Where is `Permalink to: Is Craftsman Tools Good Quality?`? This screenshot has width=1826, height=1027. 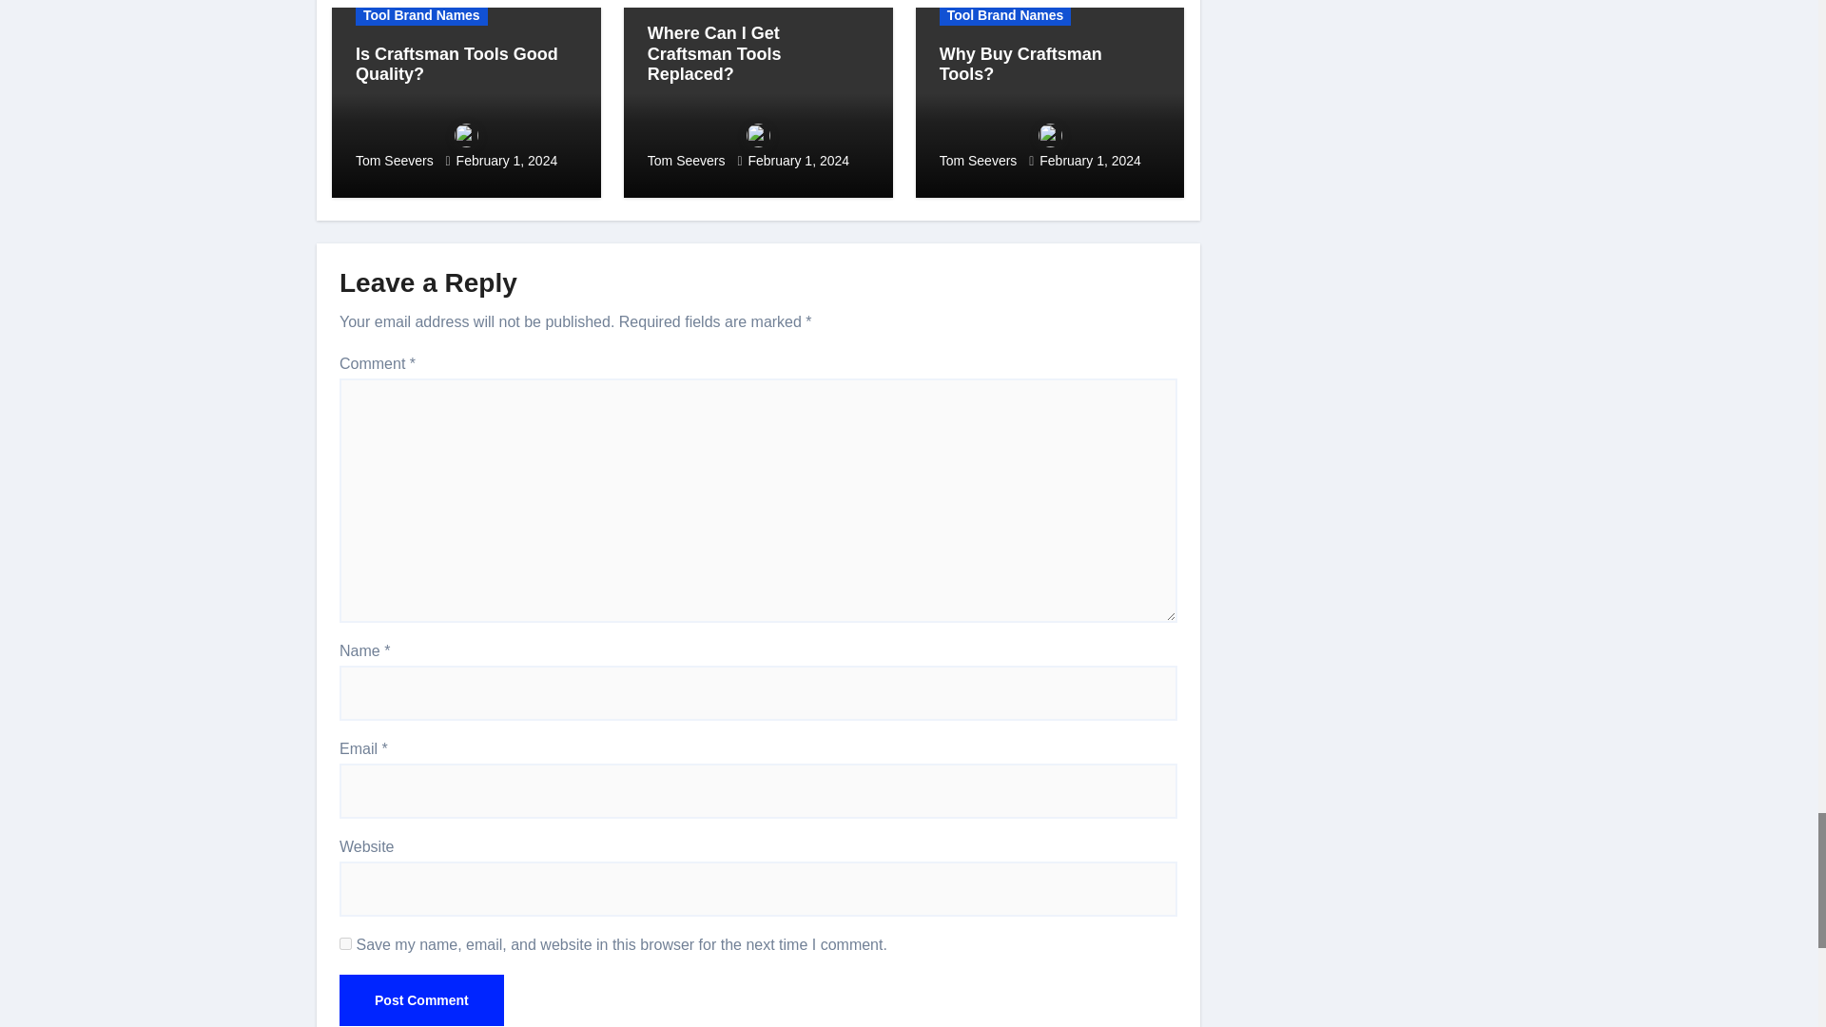
Permalink to: Is Craftsman Tools Good Quality? is located at coordinates (456, 65).